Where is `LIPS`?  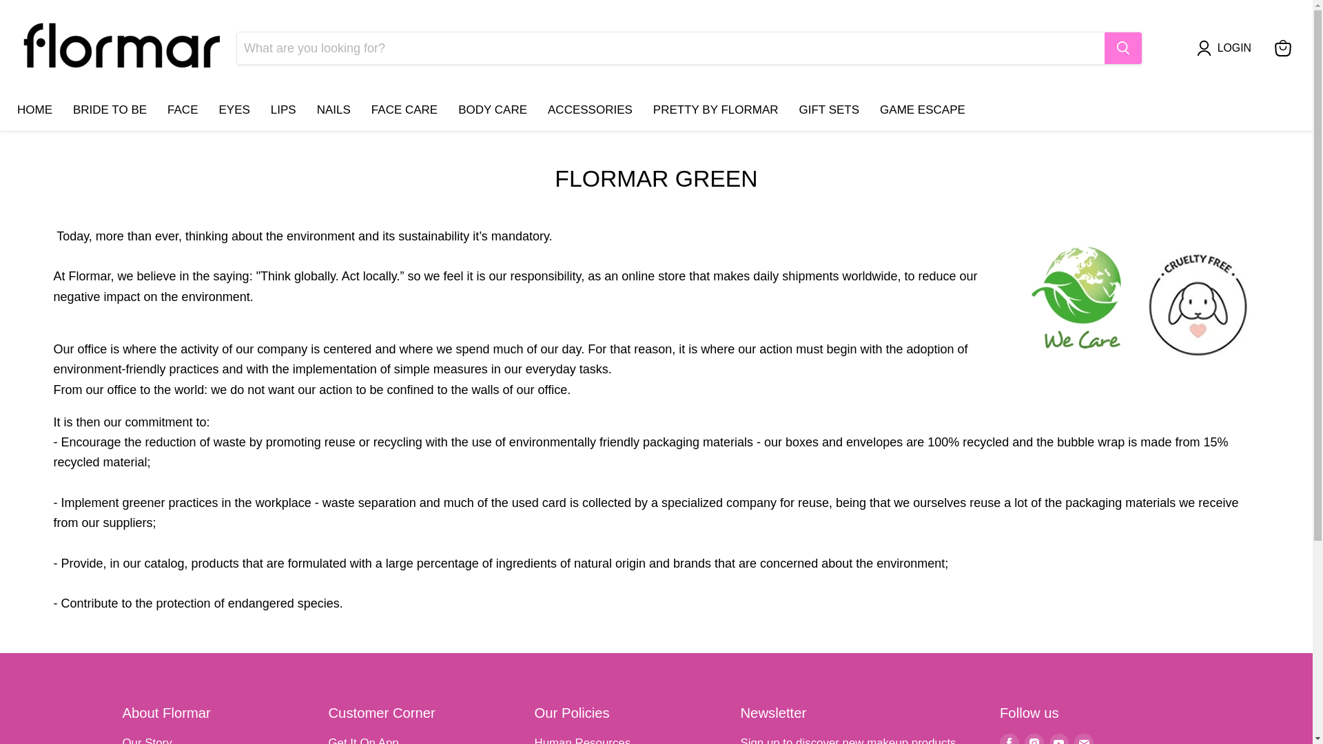 LIPS is located at coordinates (284, 110).